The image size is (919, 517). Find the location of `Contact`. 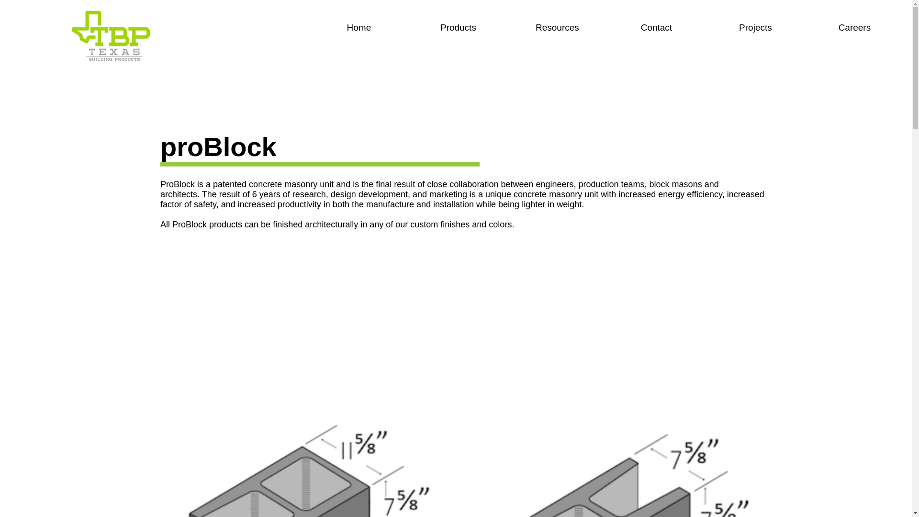

Contact is located at coordinates (656, 28).